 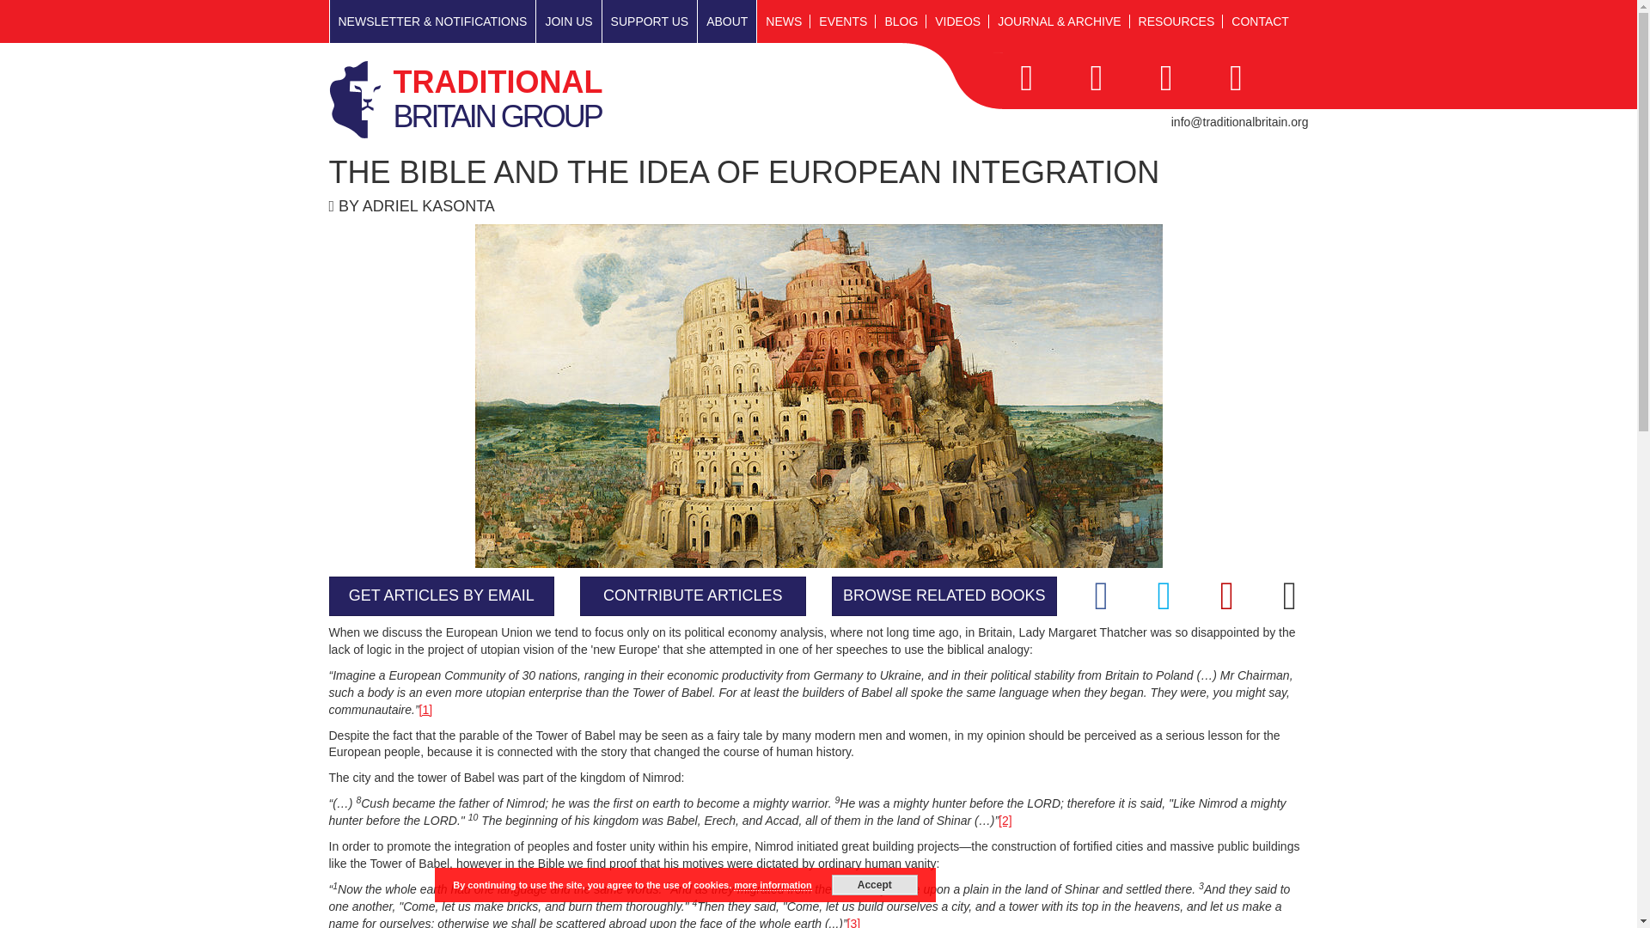 I want to click on RESOURCES, so click(x=650, y=21).